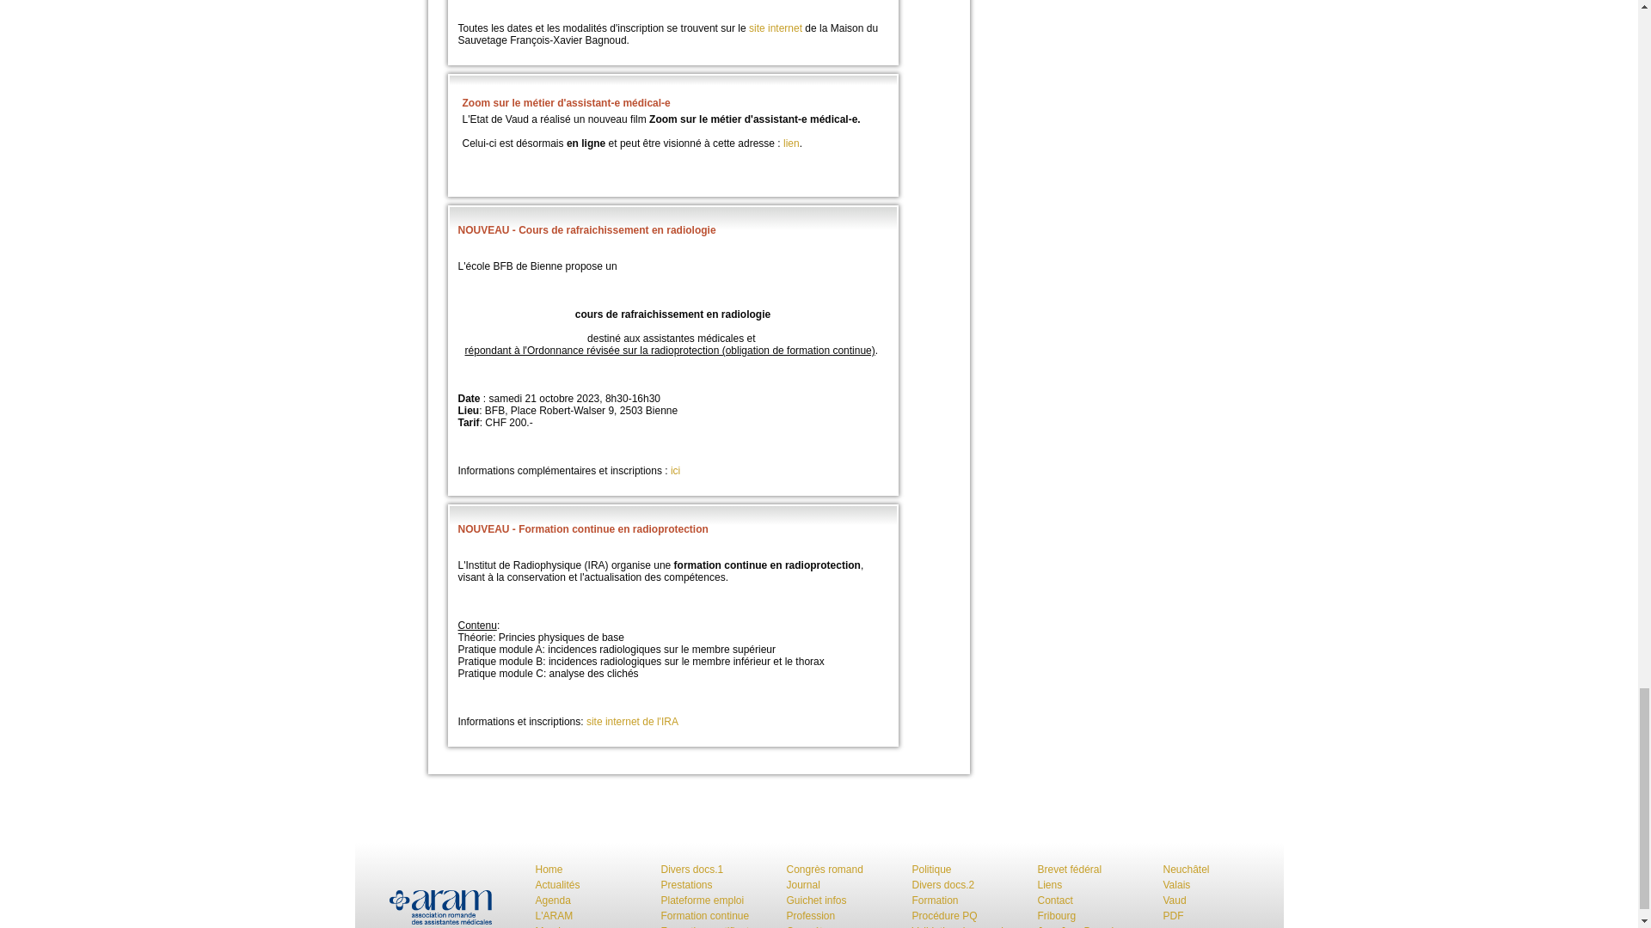 This screenshot has width=1651, height=928. Describe the element at coordinates (570, 42) in the screenshot. I see `Suivez-nous sur notre page Facebook` at that location.